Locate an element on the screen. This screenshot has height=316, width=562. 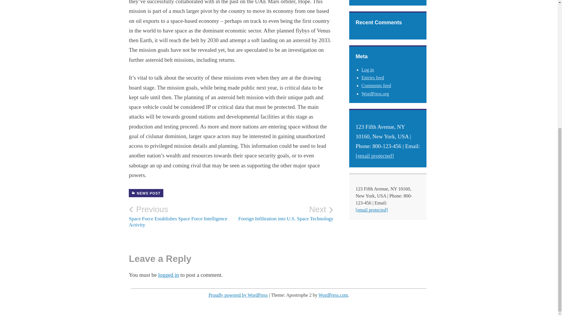
NEWS POST is located at coordinates (146, 193).